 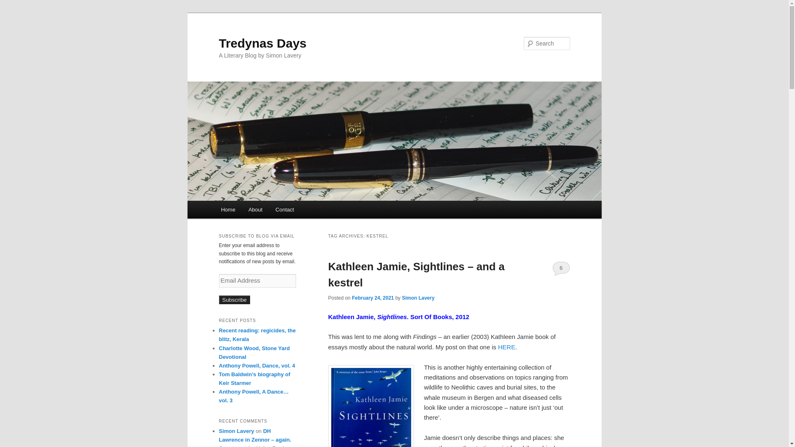 I want to click on Charlotte Wood, Stone Yard Devotional, so click(x=254, y=353).